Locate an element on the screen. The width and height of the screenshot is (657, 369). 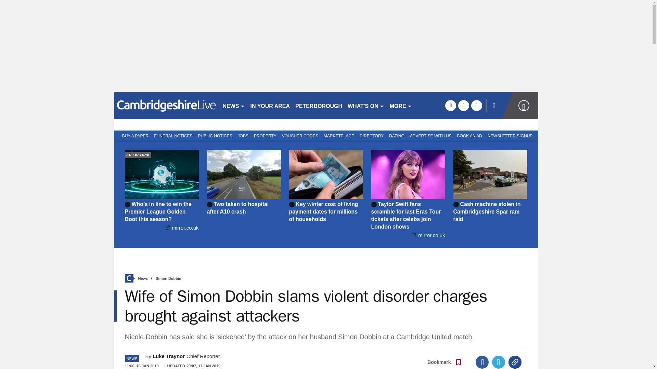
MORE is located at coordinates (400, 105).